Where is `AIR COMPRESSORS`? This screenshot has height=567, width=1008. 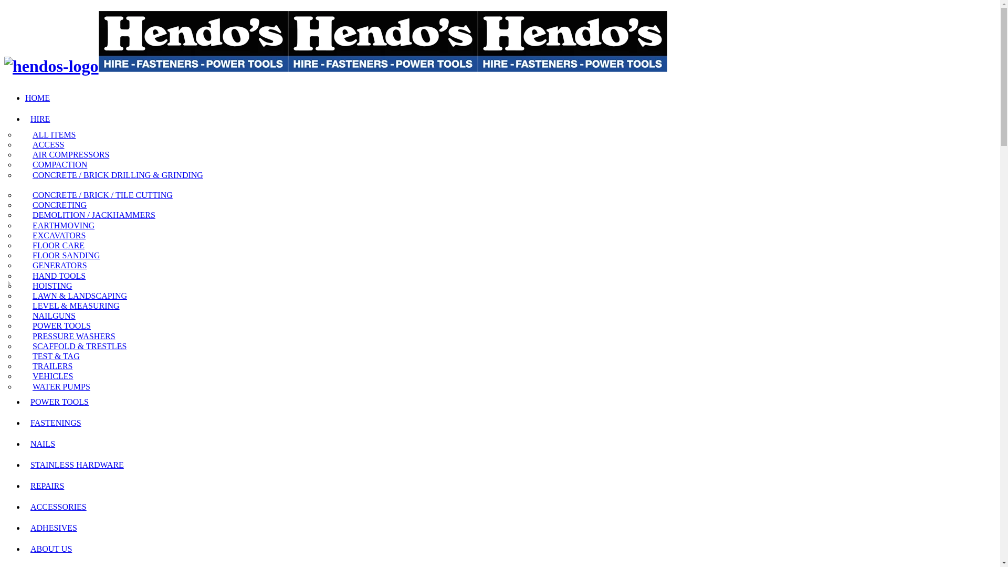
AIR COMPRESSORS is located at coordinates (68, 154).